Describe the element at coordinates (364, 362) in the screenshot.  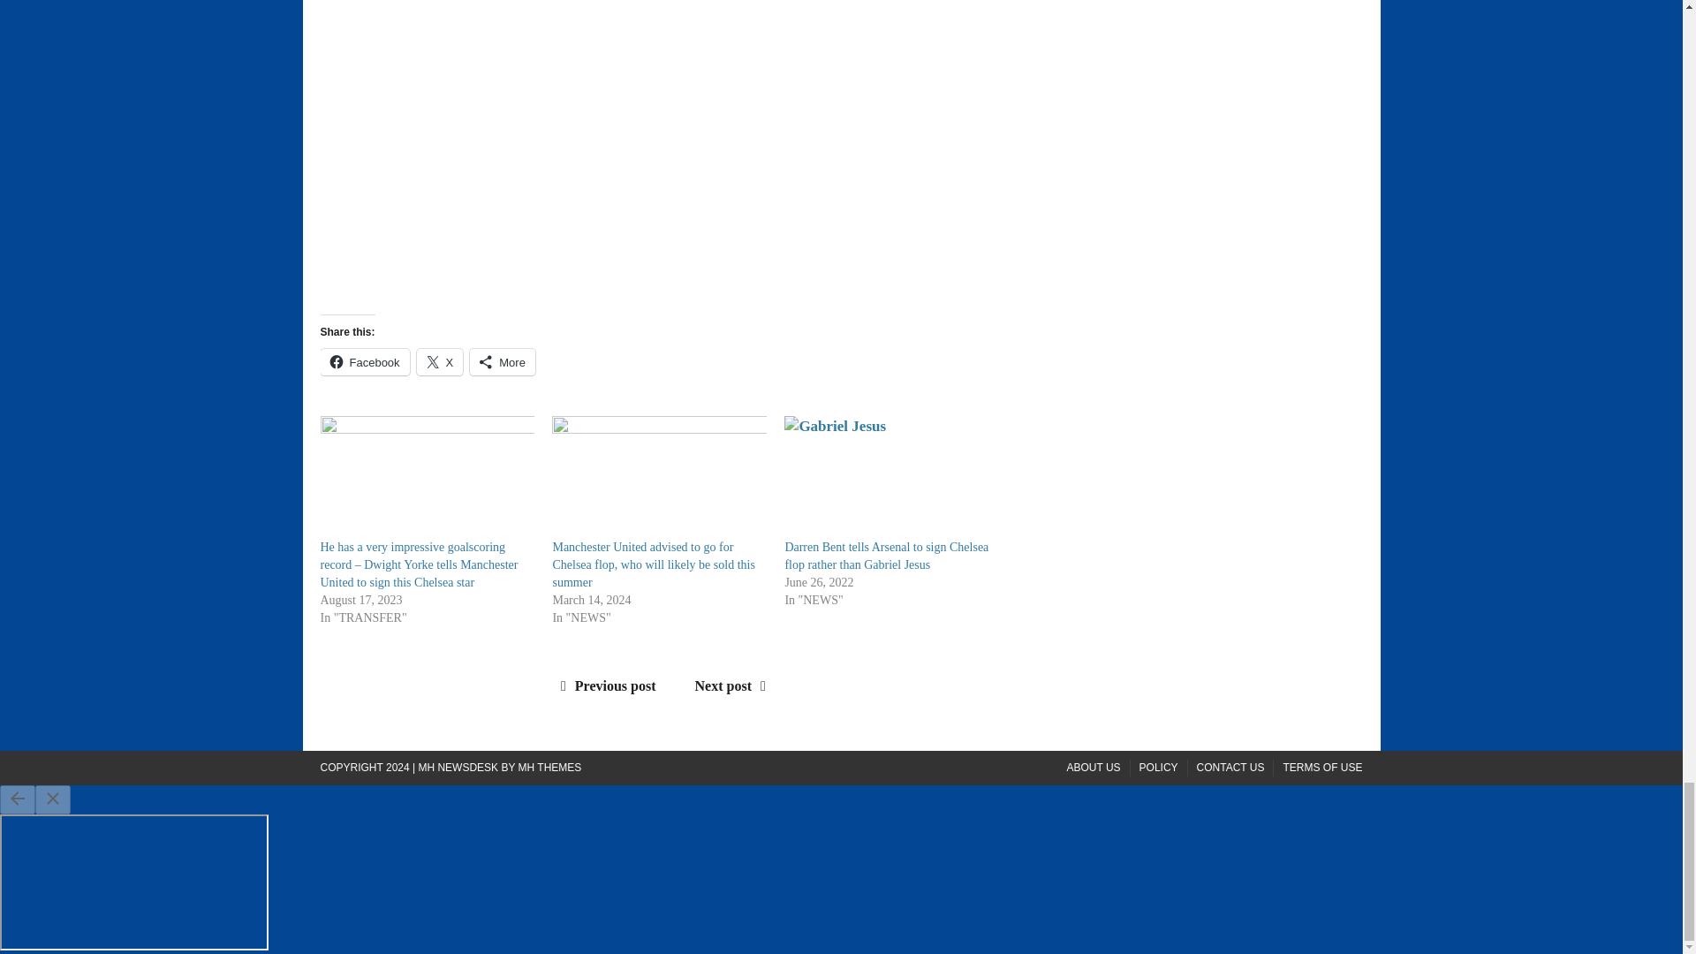
I see `Facebook` at that location.